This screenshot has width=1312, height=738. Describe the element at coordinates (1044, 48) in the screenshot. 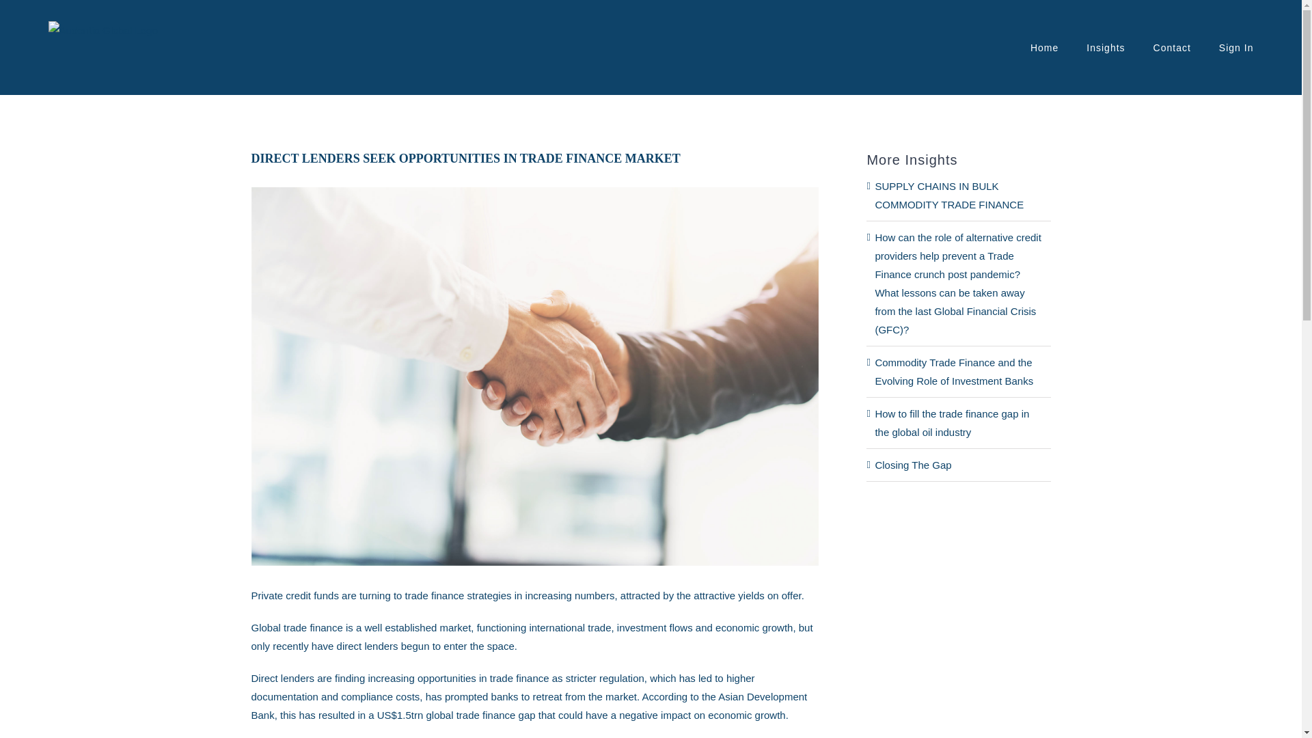

I see `Home` at that location.